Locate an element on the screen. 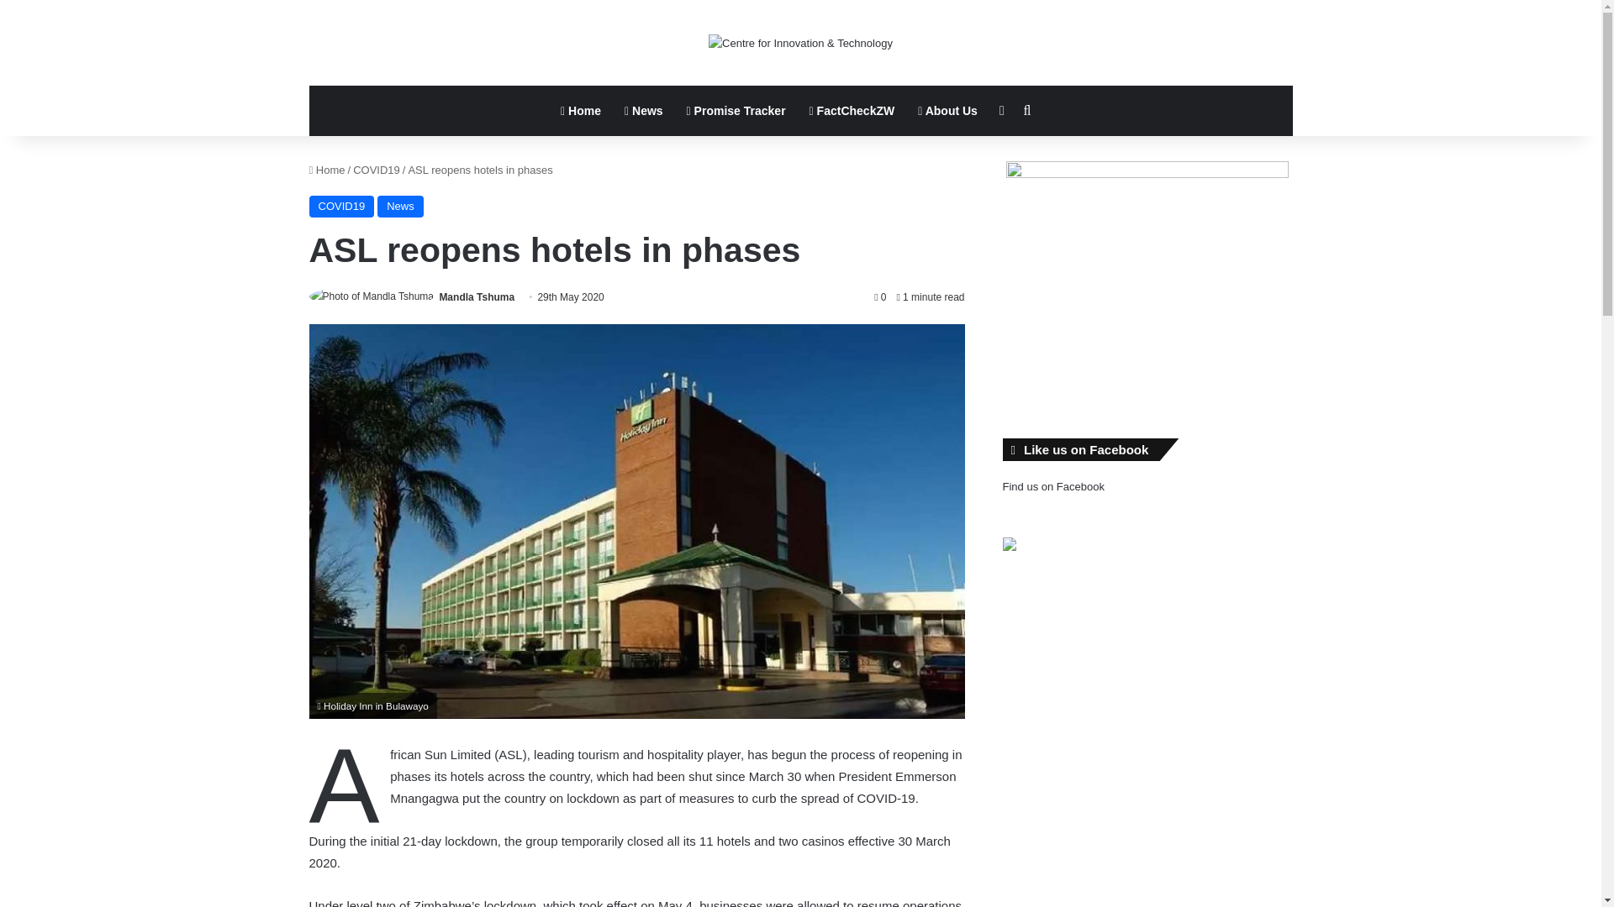 Image resolution: width=1614 pixels, height=907 pixels. News is located at coordinates (400, 207).